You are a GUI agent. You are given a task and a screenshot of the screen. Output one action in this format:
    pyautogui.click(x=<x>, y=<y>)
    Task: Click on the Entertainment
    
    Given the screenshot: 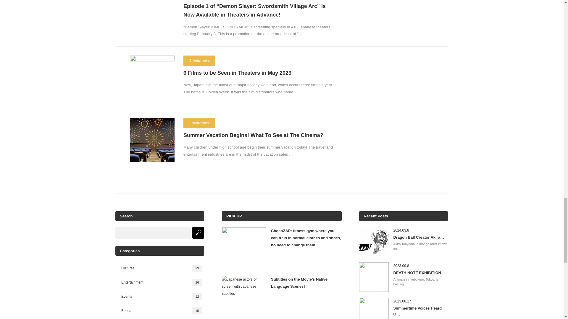 What is the action you would take?
    pyautogui.click(x=199, y=60)
    